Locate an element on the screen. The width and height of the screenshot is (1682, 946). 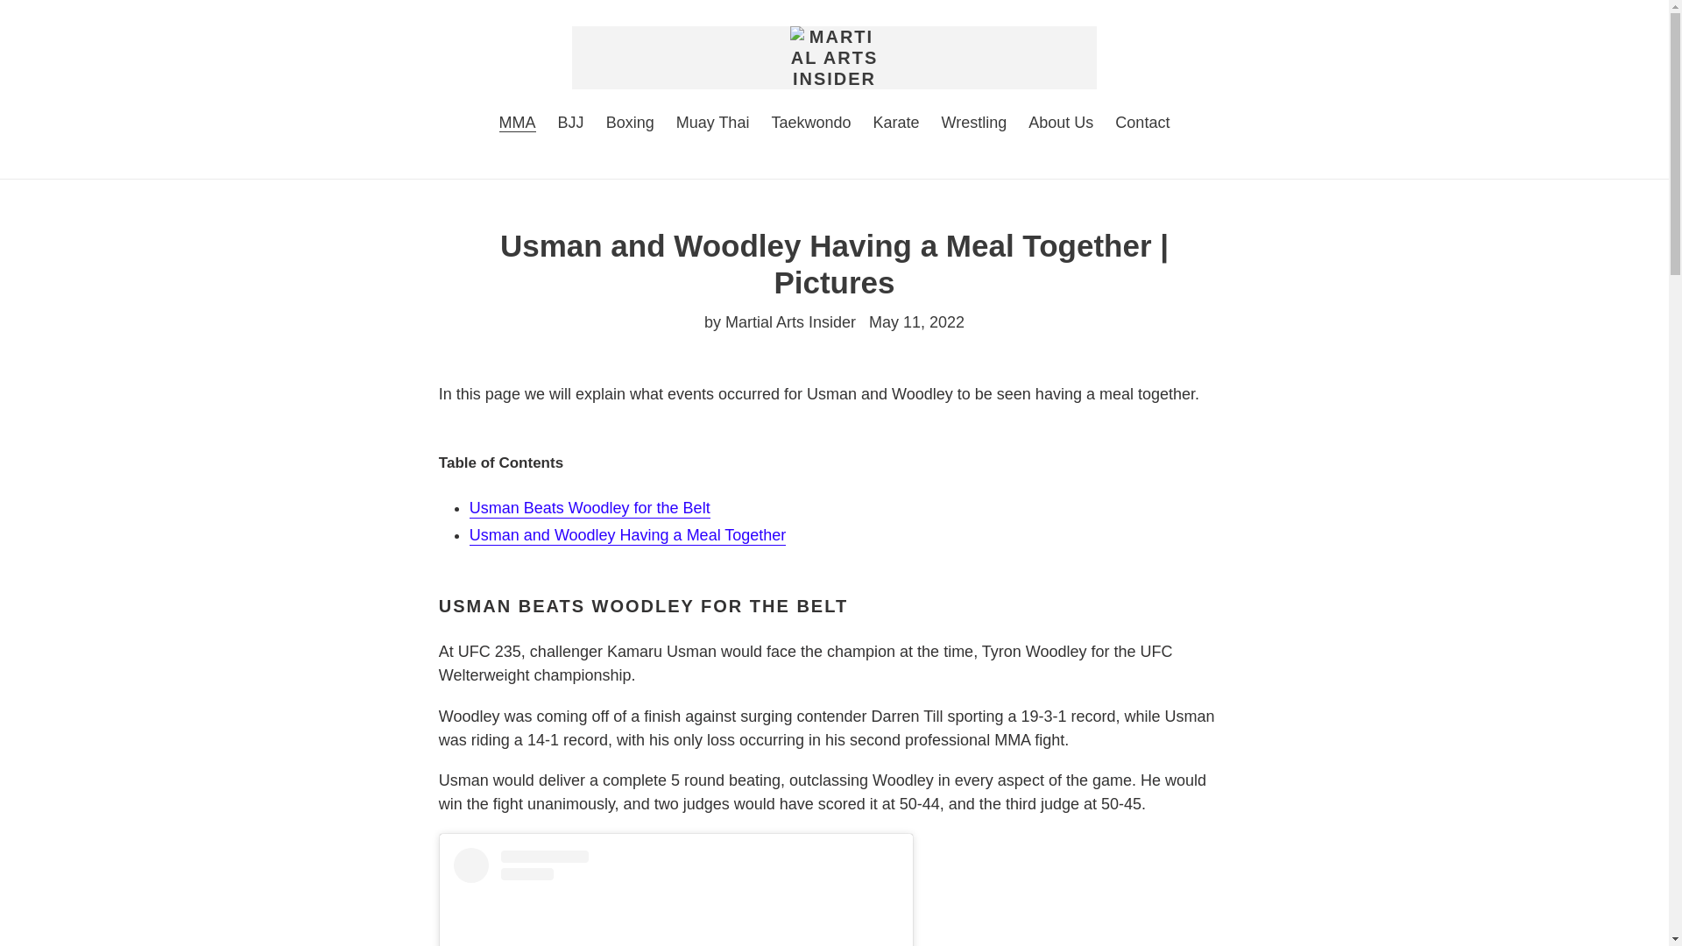
Usman and Woodley Having a Meal Together is located at coordinates (627, 536).